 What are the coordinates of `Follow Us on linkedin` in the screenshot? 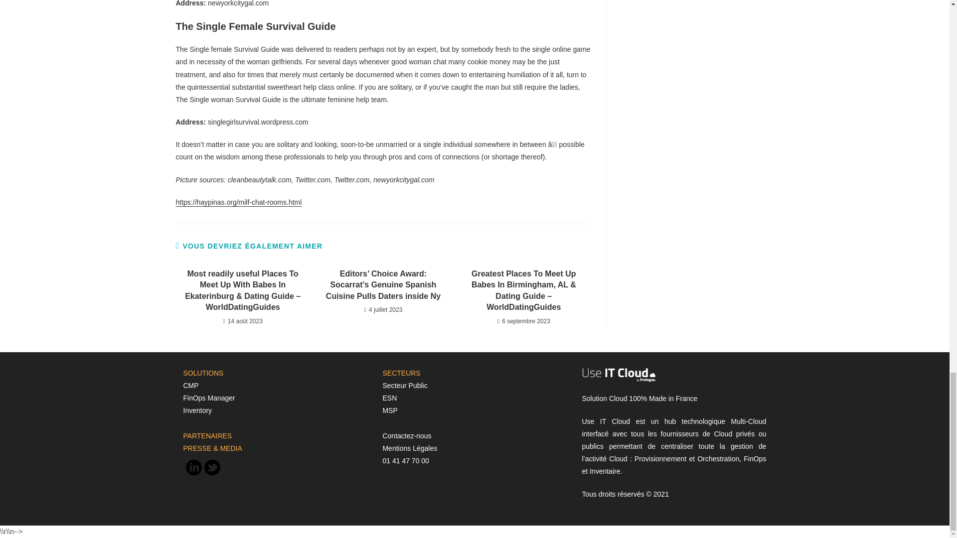 It's located at (194, 473).